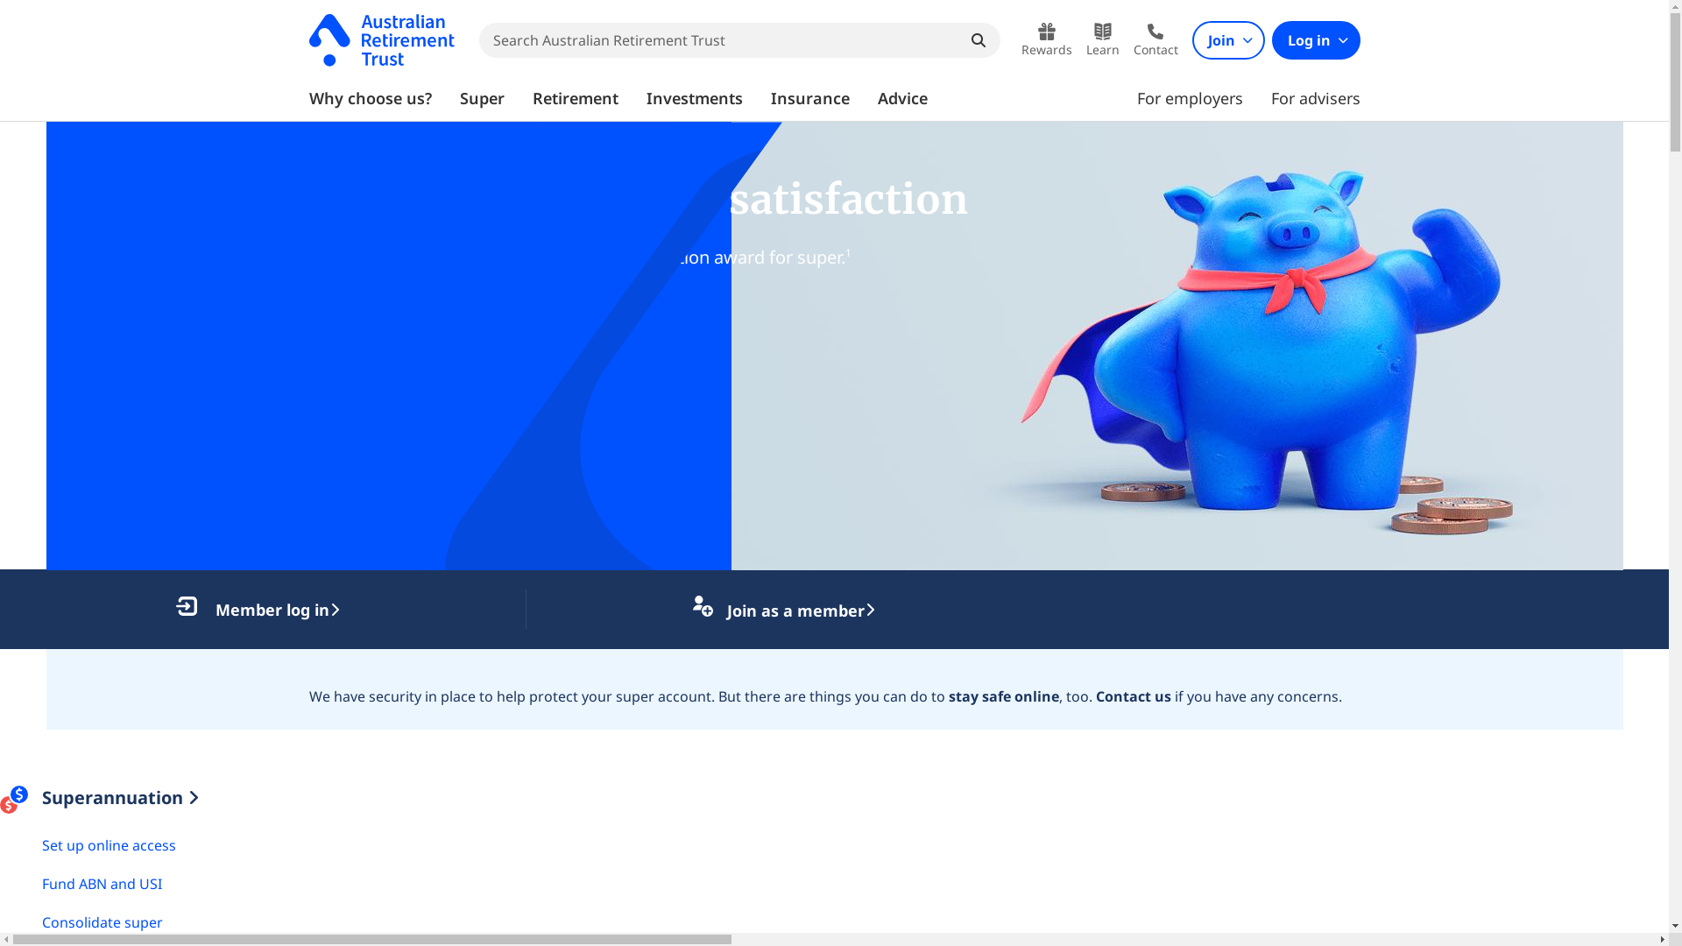 The image size is (1682, 946). I want to click on stay safe online, so click(1003, 696).